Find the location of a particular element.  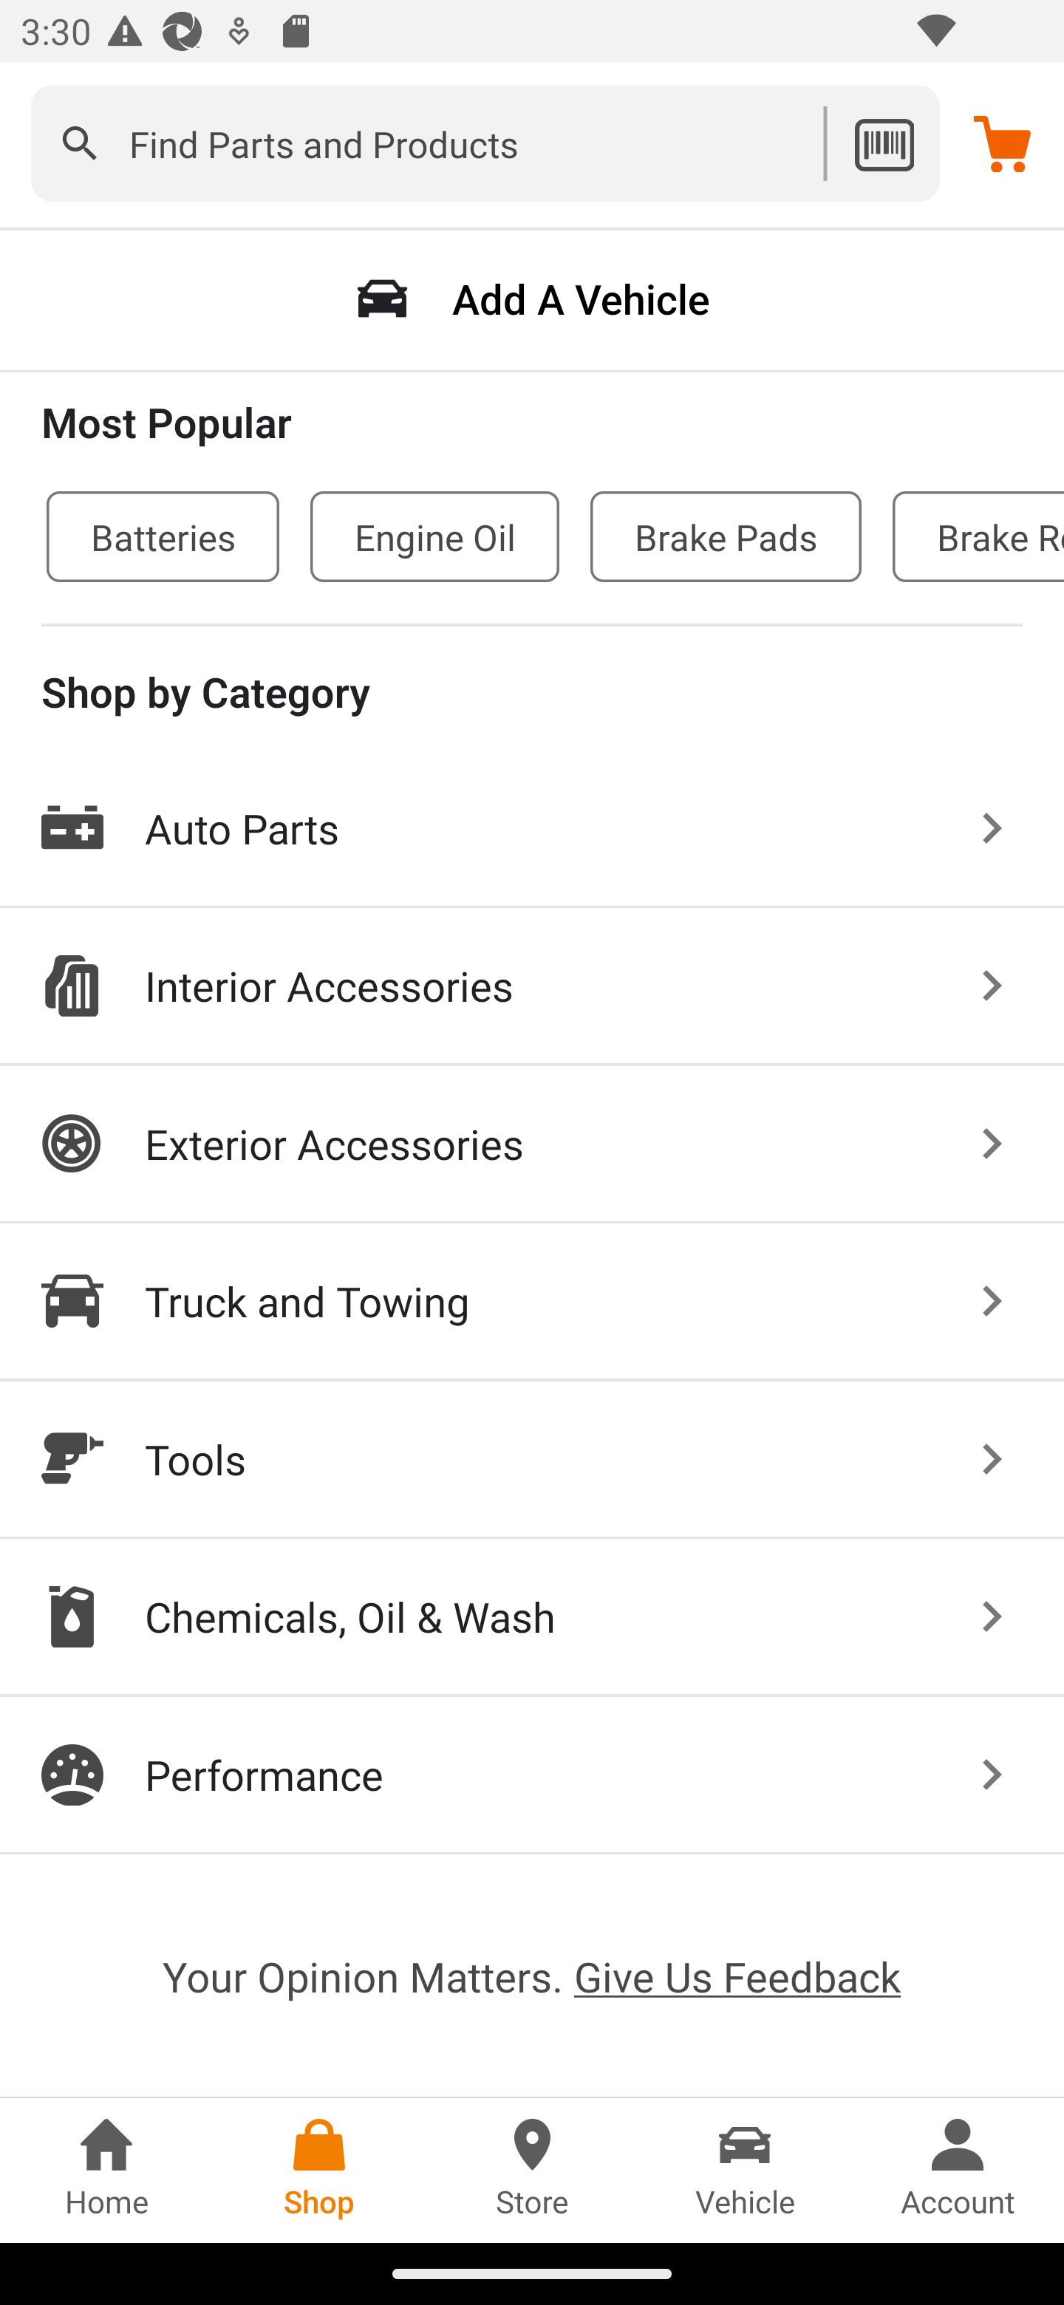

Cart, no items  is located at coordinates (1002, 143).